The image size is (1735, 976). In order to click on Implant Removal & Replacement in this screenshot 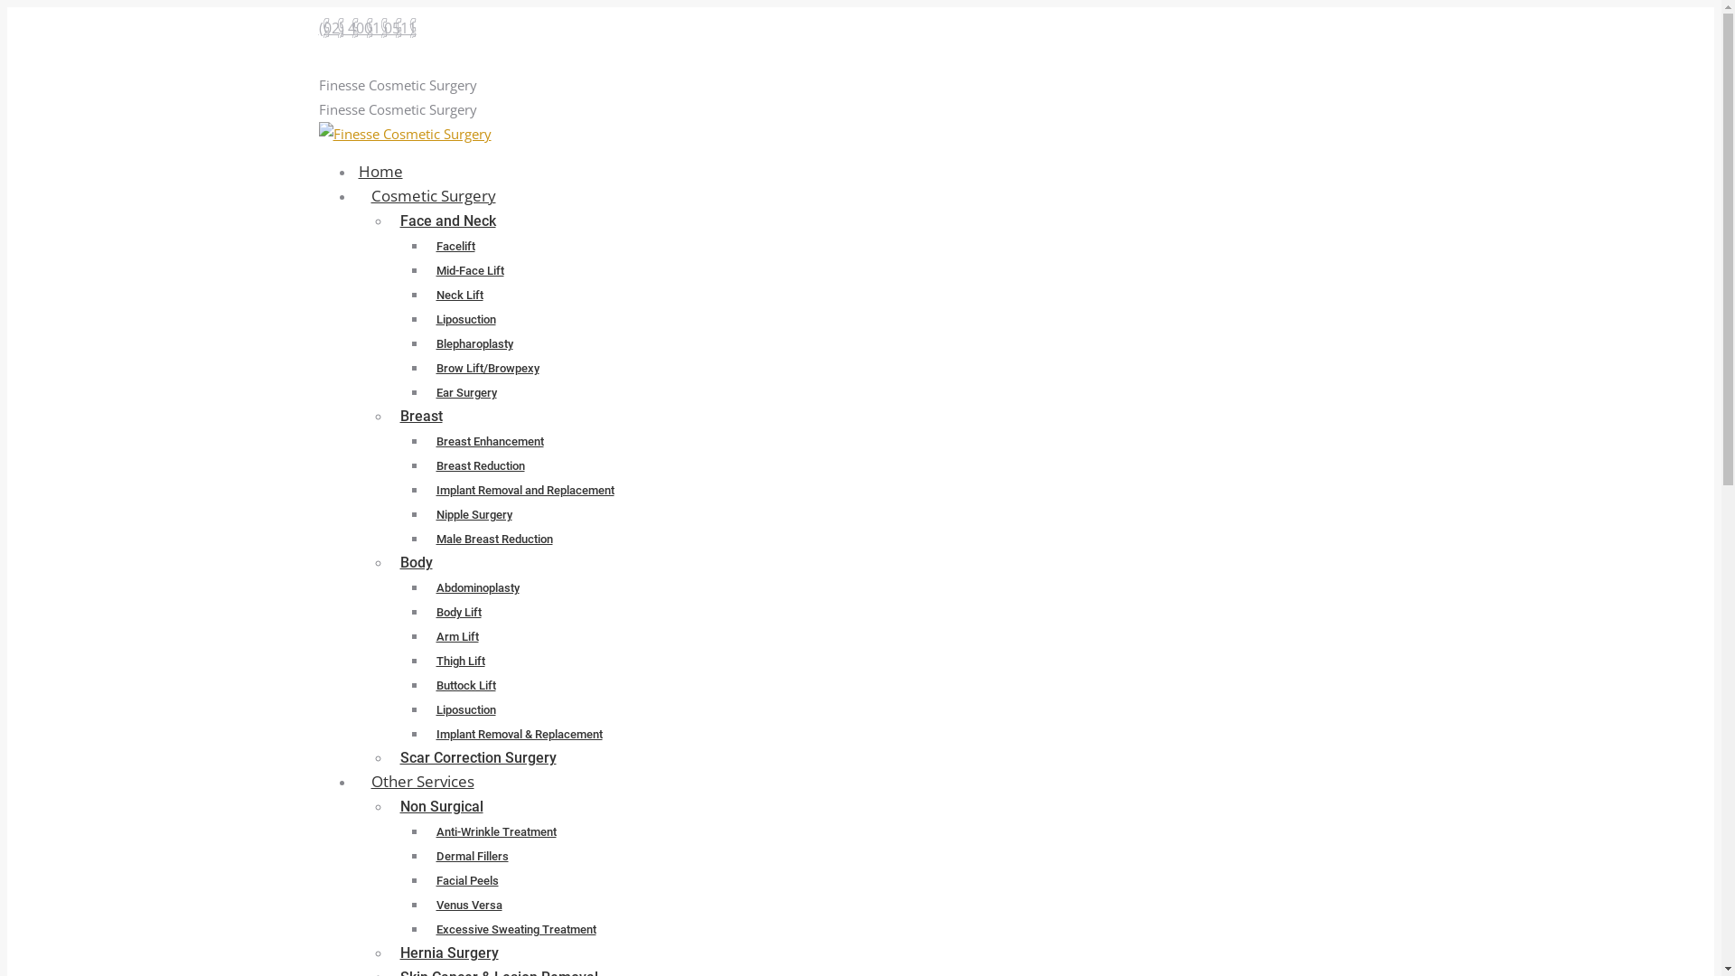, I will do `click(519, 733)`.